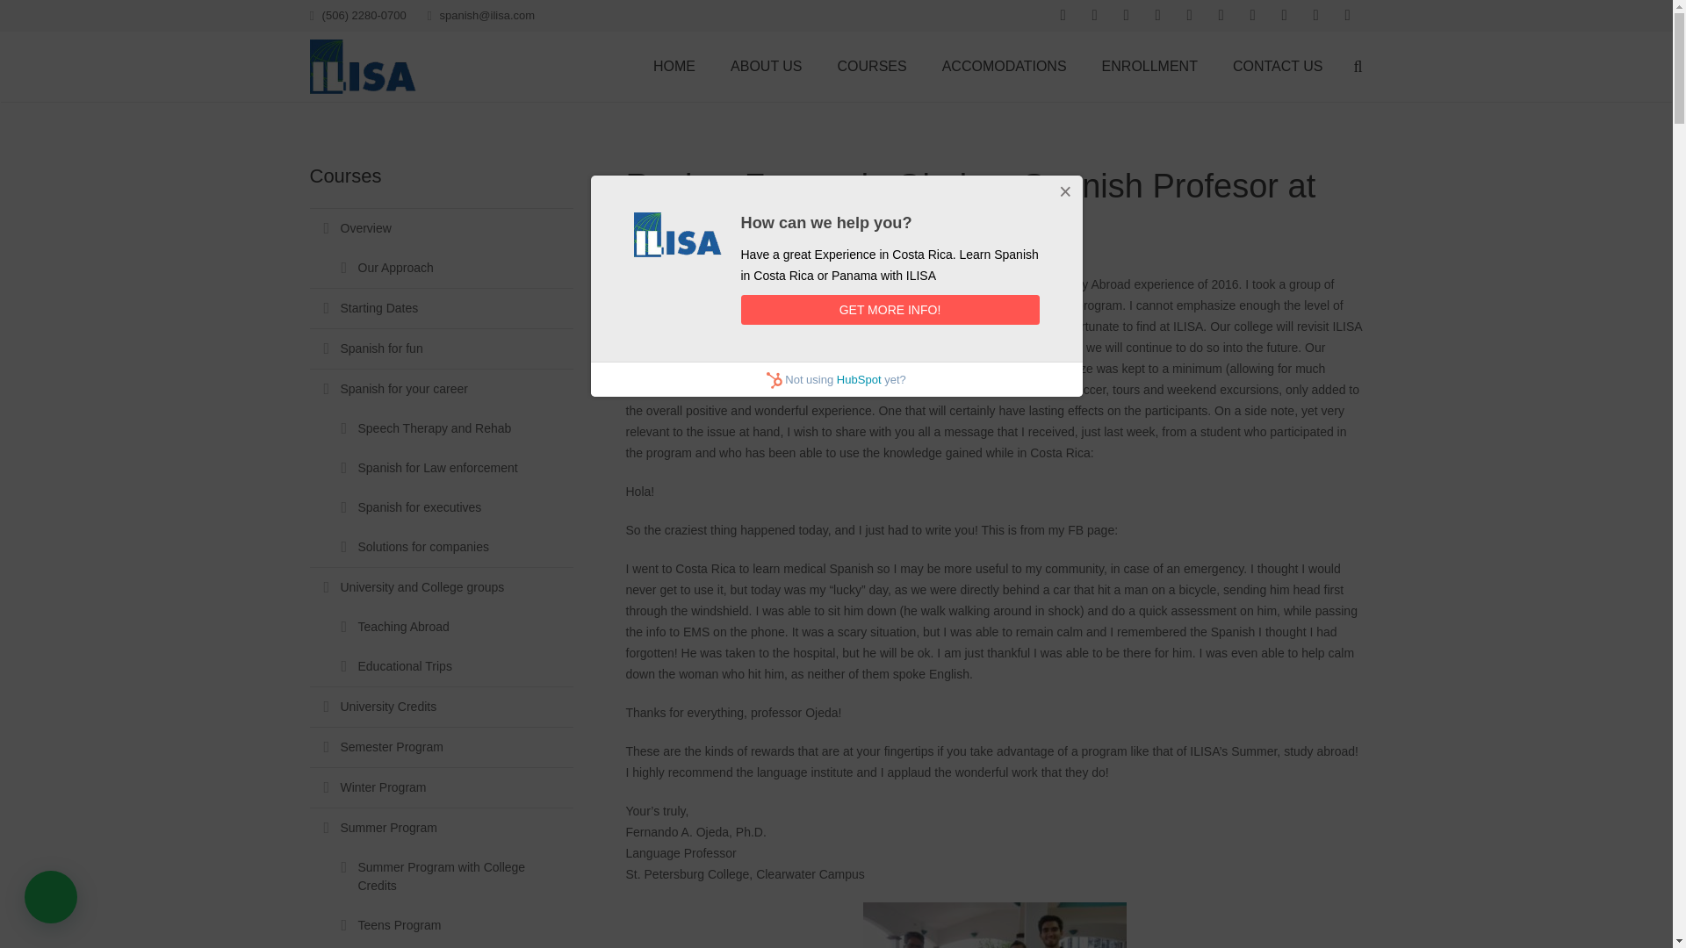 The image size is (1686, 948). I want to click on Solutions for companies, so click(441, 546).